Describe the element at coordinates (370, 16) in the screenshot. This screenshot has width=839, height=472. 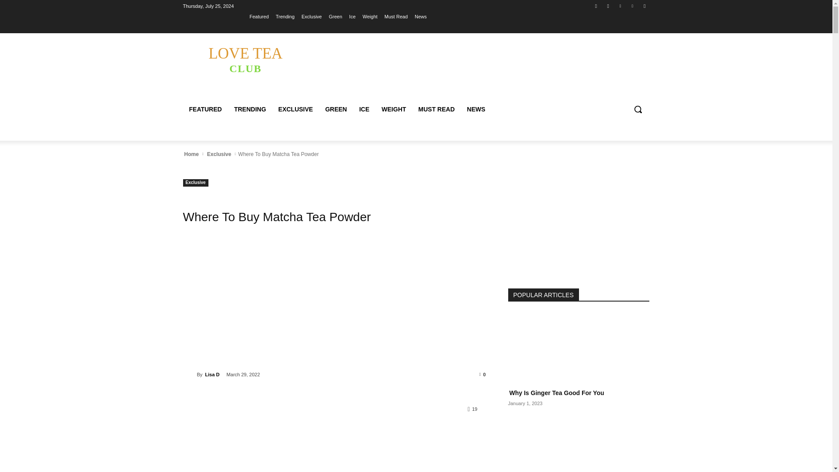
I see `Weight` at that location.